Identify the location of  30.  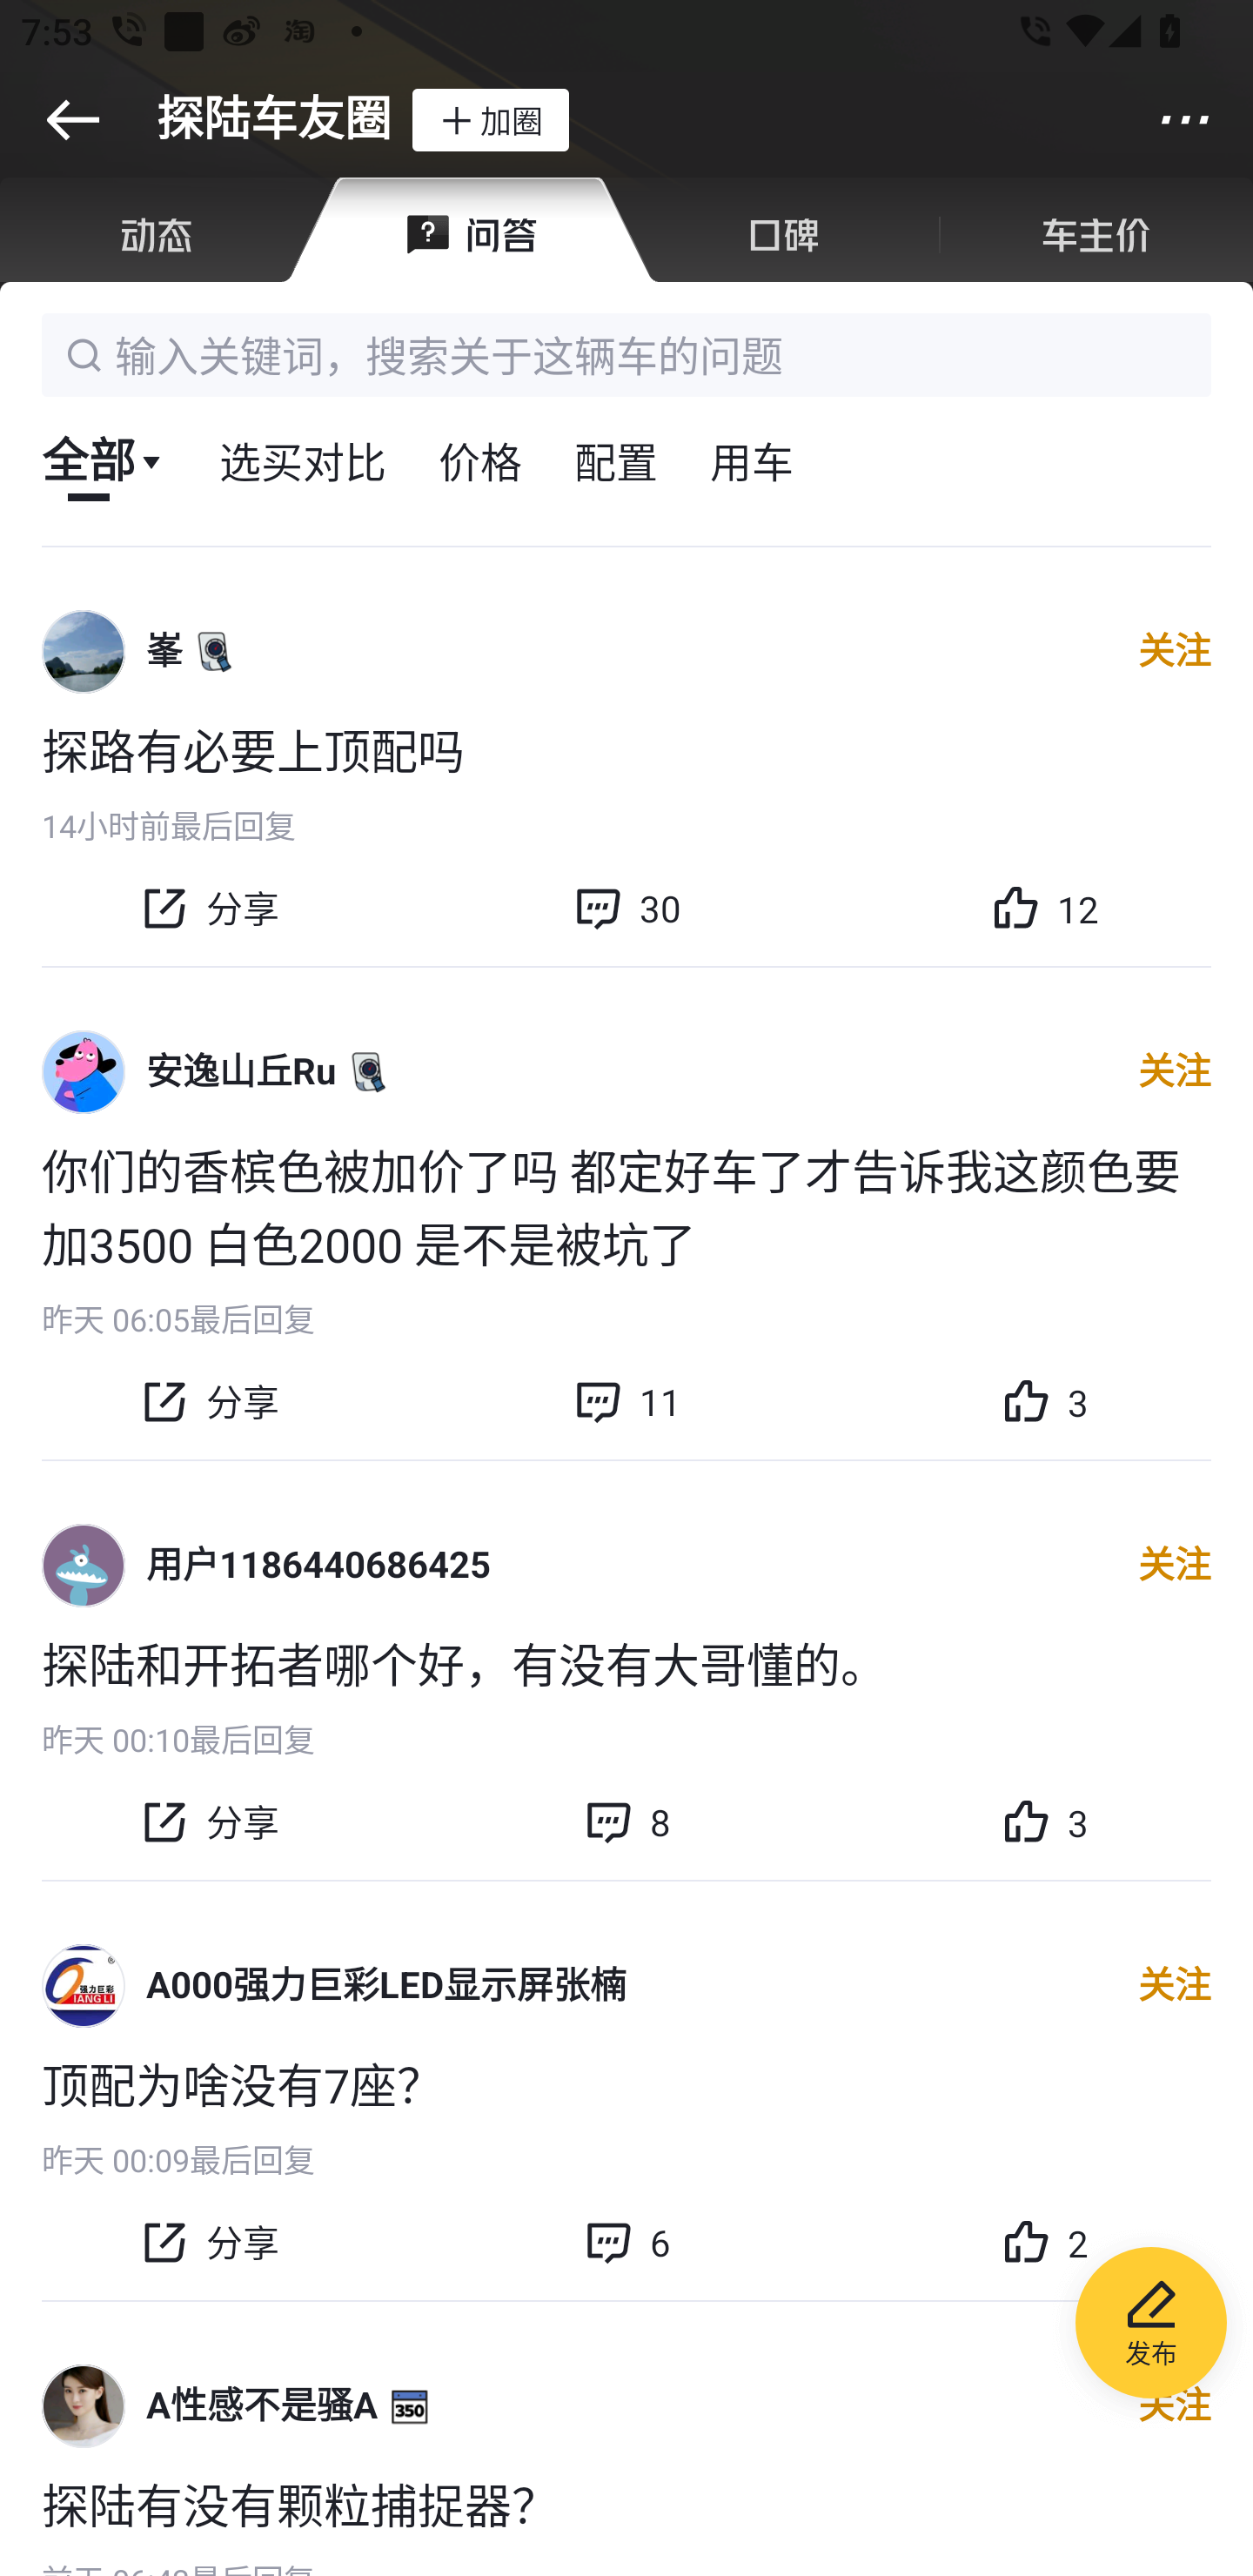
(626, 908).